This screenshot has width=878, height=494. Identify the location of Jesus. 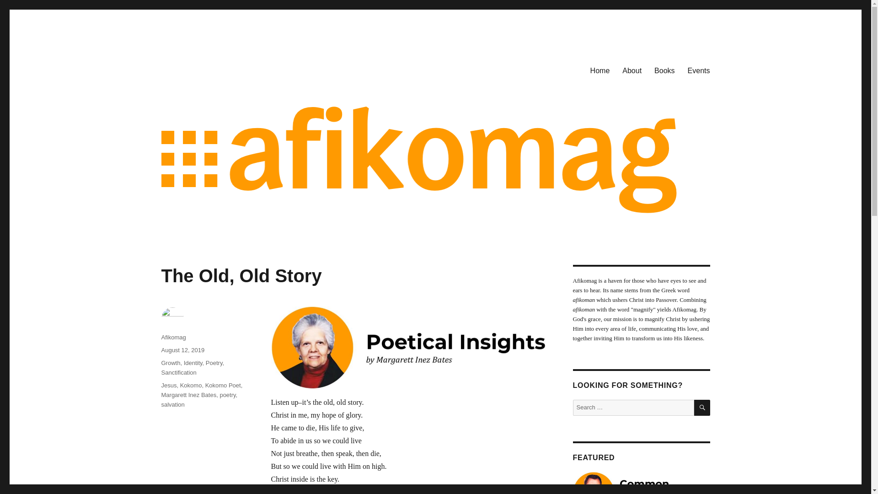
(168, 385).